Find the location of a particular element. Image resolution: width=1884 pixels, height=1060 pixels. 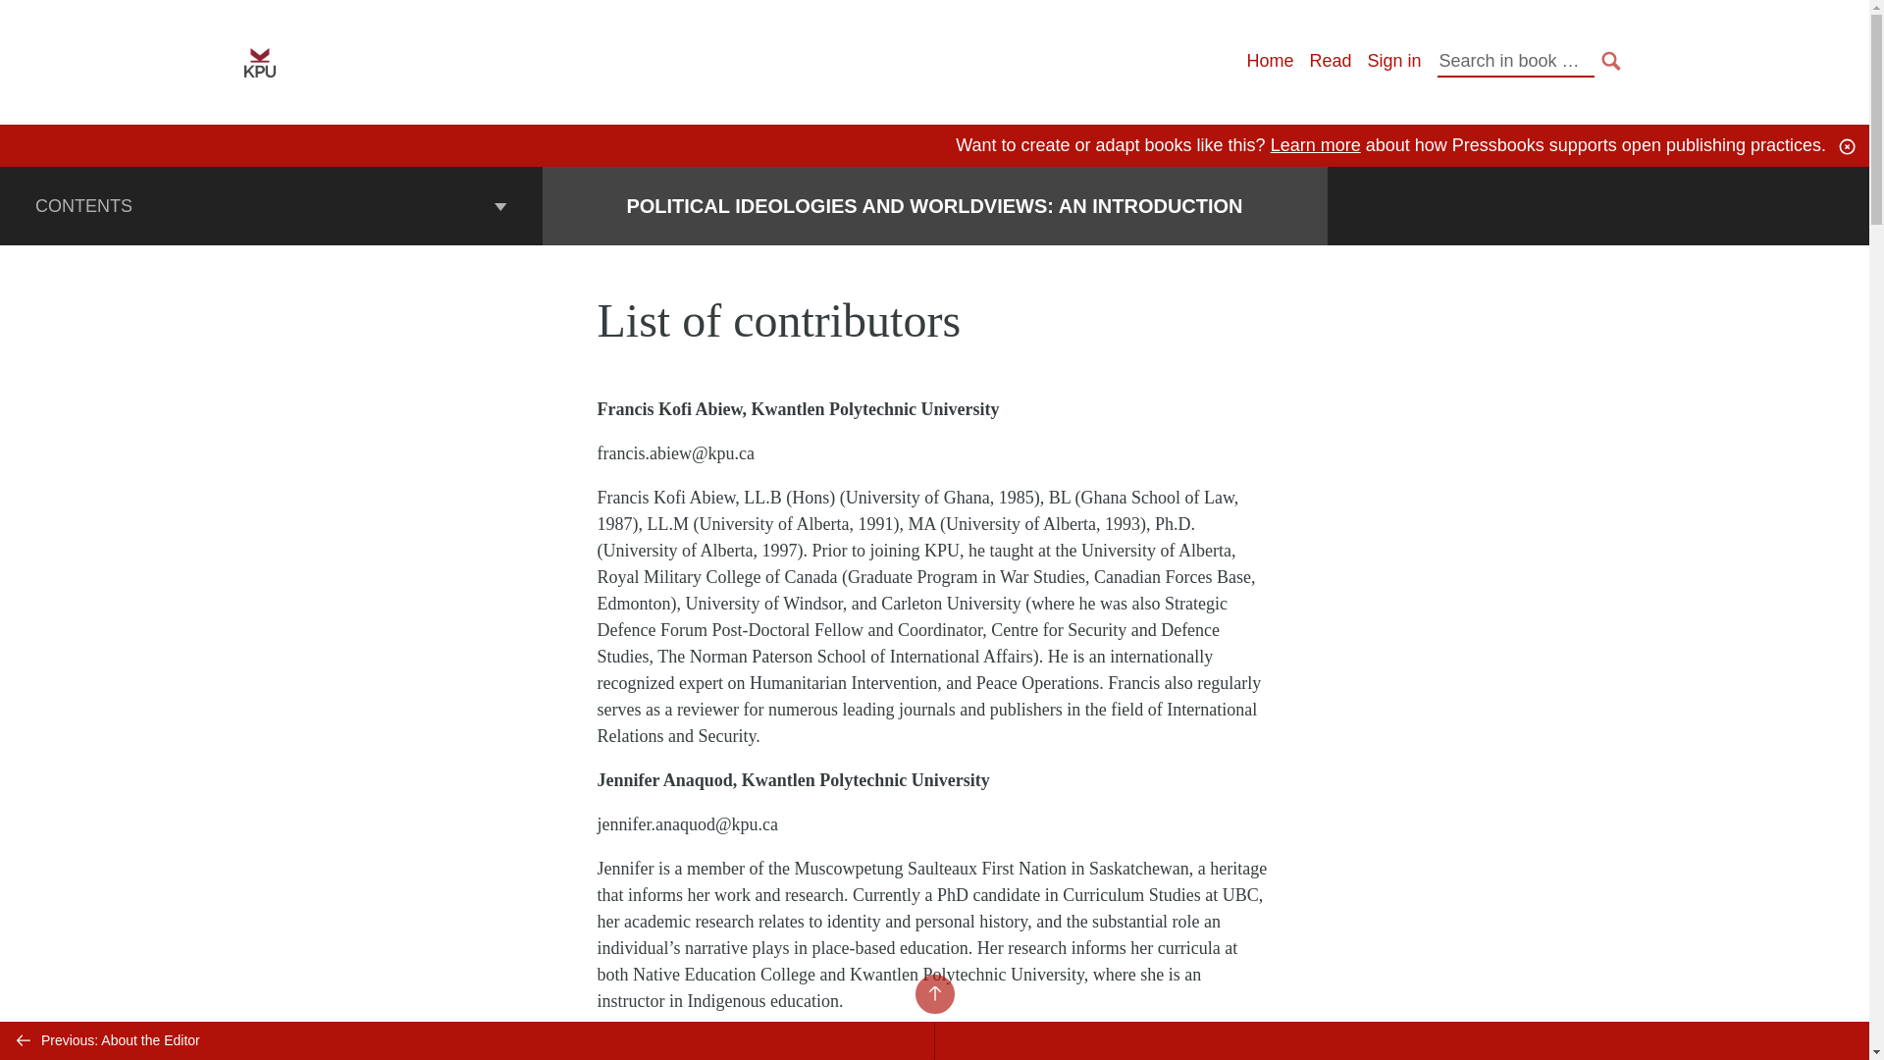

Read is located at coordinates (1330, 61).